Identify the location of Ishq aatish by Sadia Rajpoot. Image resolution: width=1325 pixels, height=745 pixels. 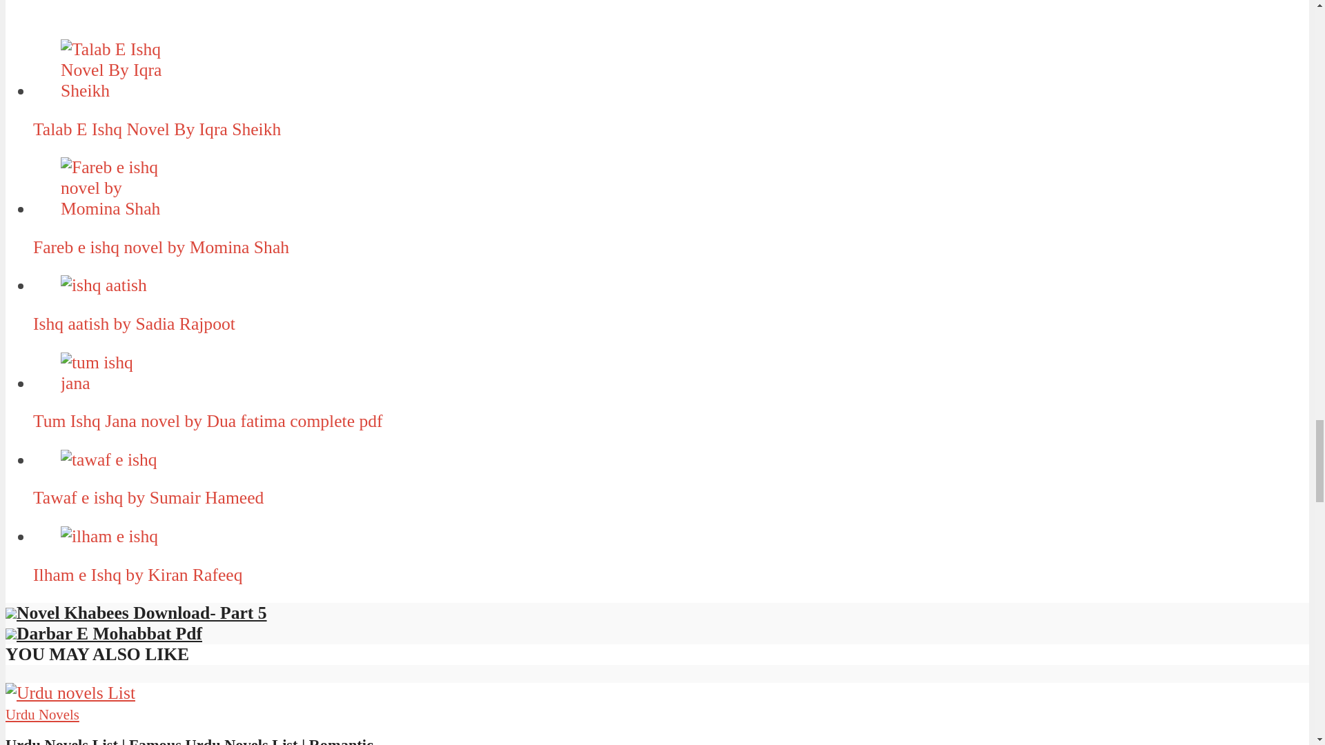
(104, 285).